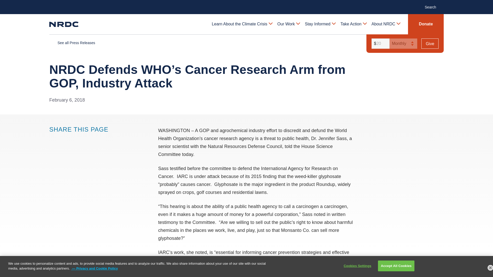 This screenshot has width=493, height=277. Describe the element at coordinates (433, 7) in the screenshot. I see `Search` at that location.